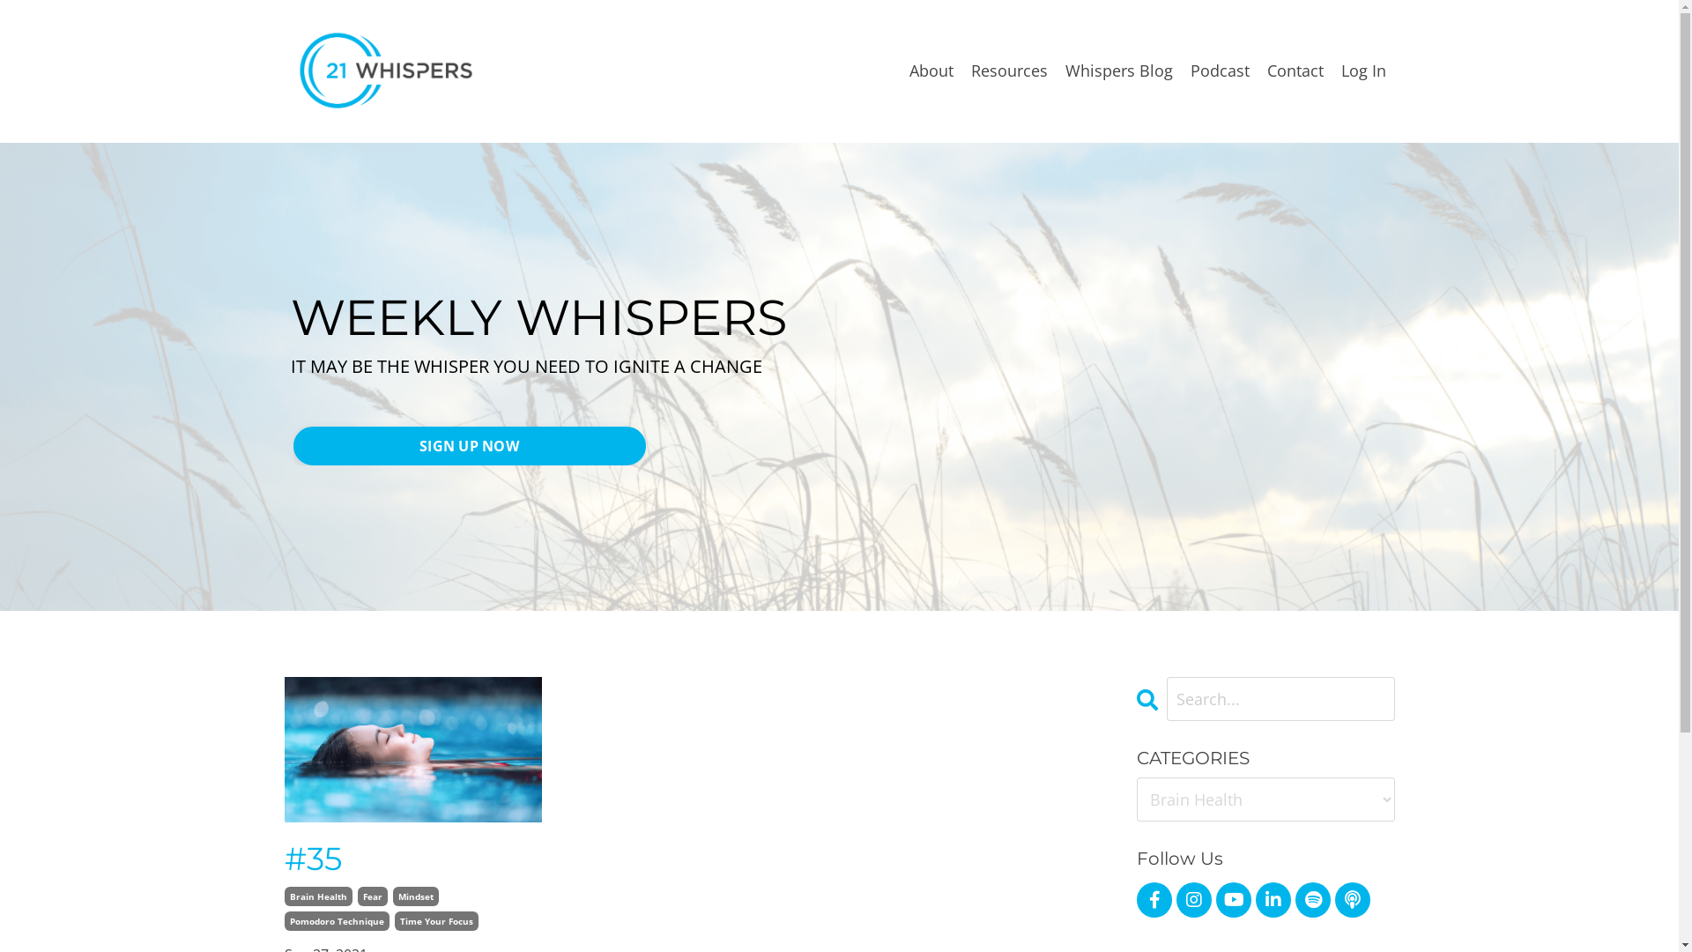  Describe the element at coordinates (1220, 71) in the screenshot. I see `Podcast` at that location.